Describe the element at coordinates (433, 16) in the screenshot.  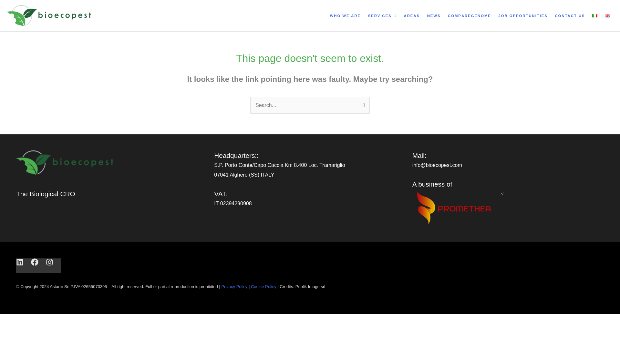
I see `NEWS` at that location.